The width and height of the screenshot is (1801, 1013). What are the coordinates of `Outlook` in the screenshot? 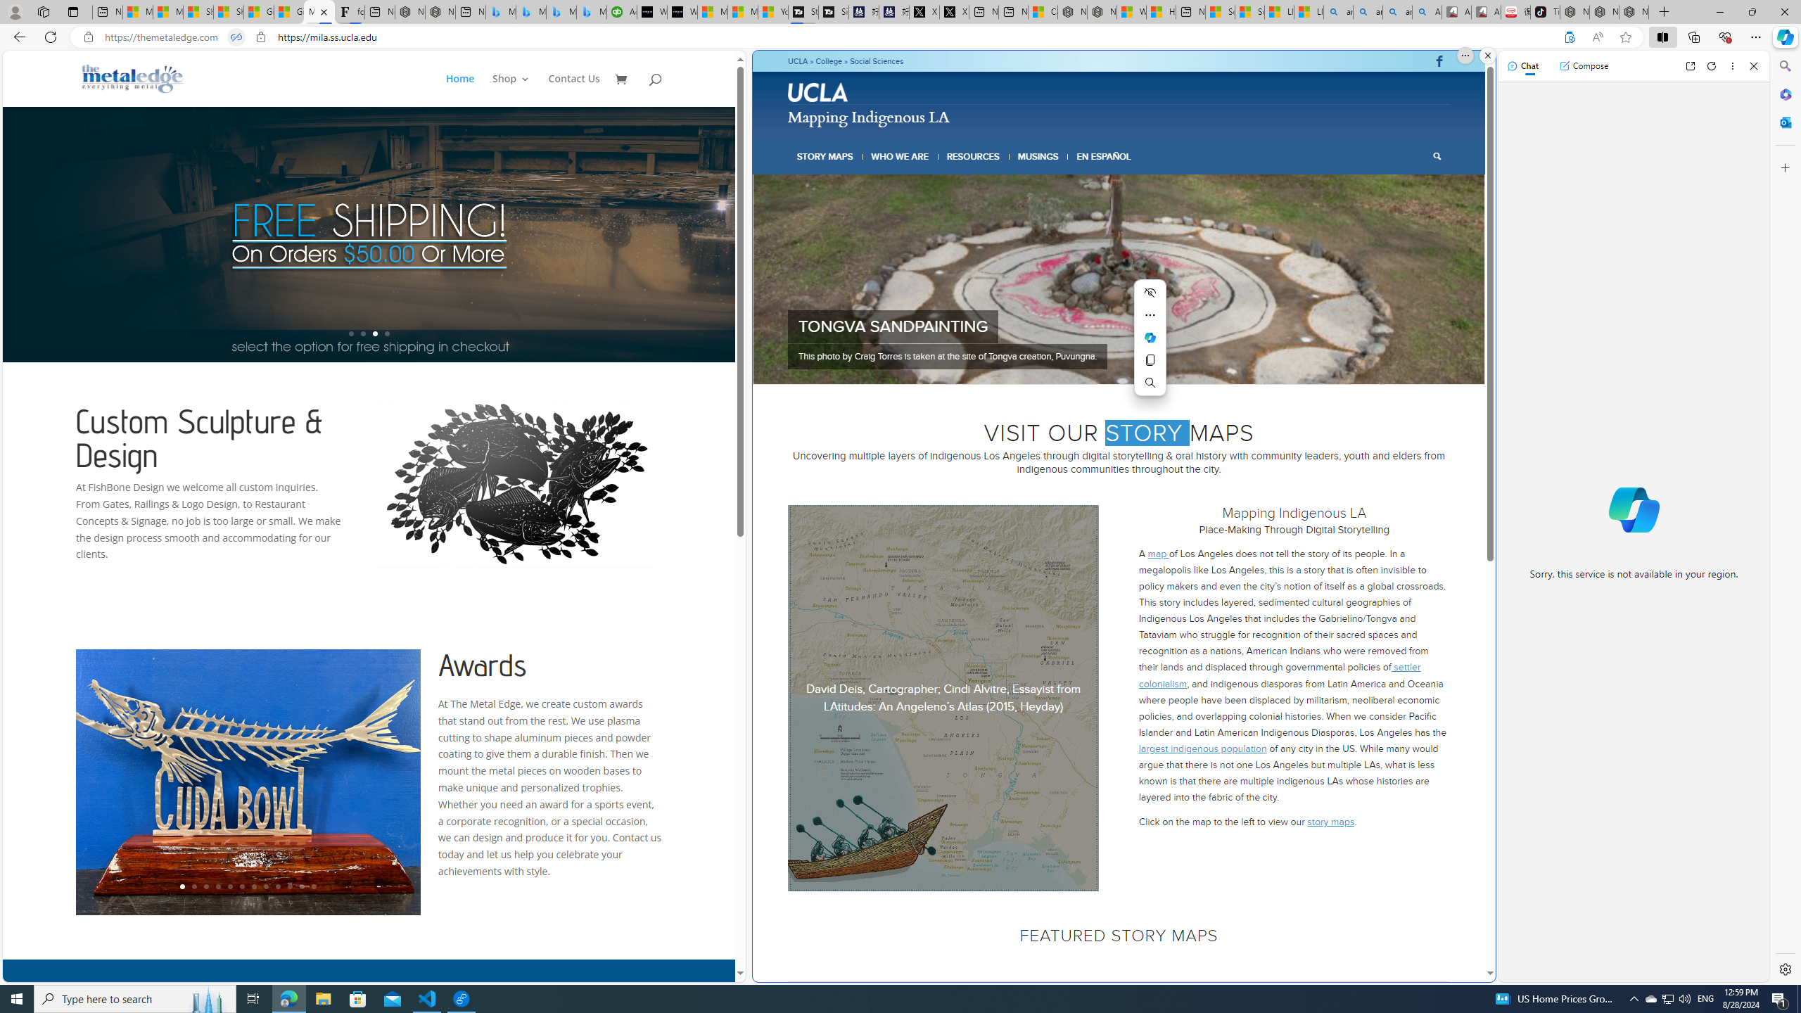 It's located at (1784, 122).